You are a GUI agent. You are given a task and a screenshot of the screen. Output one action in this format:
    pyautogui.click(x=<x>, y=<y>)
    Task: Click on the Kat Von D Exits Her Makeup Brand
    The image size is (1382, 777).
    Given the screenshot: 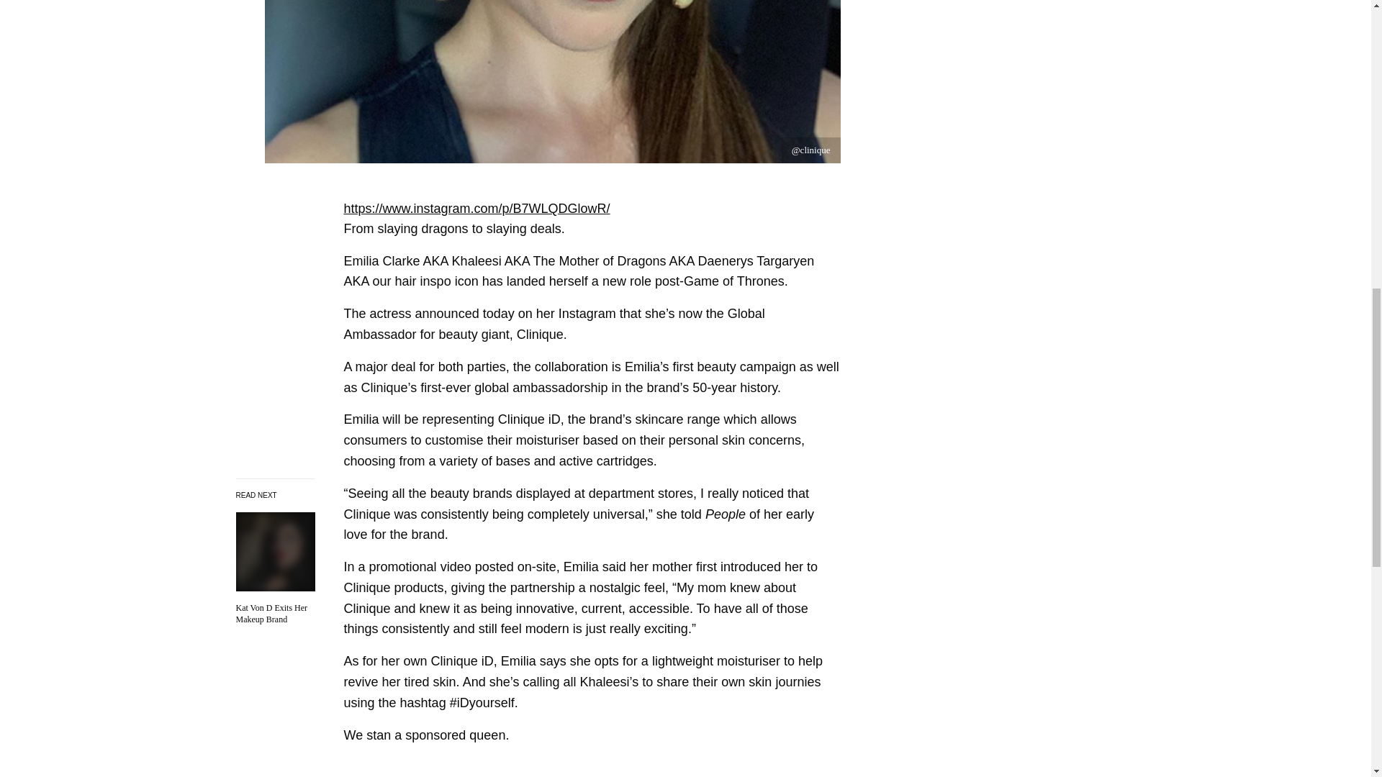 What is the action you would take?
    pyautogui.click(x=275, y=614)
    